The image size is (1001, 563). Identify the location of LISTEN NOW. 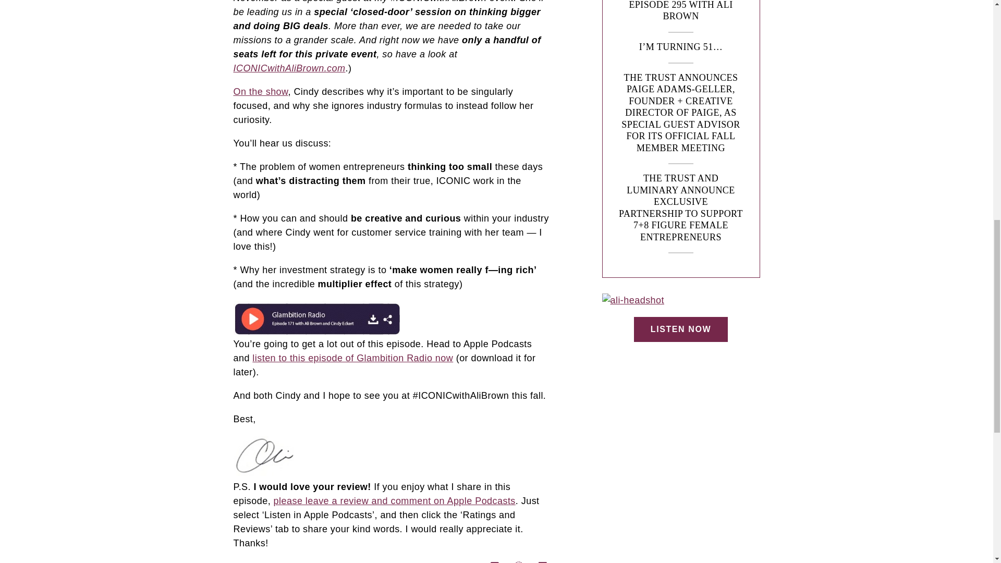
(680, 329).